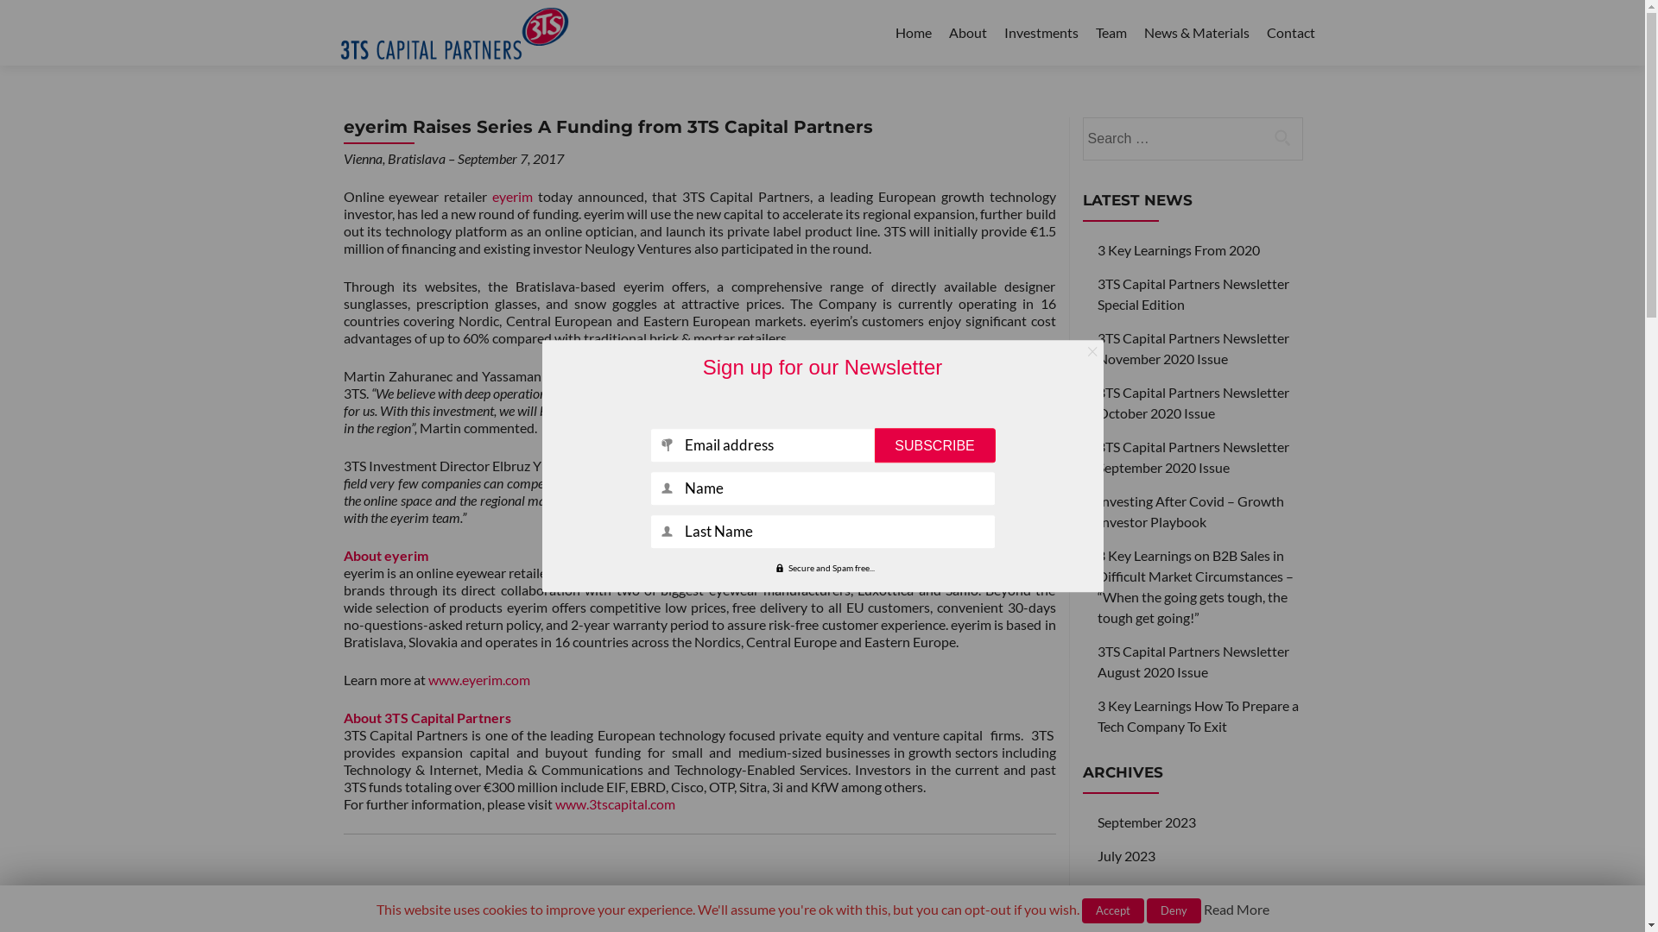 The width and height of the screenshot is (1658, 932). Describe the element at coordinates (432, 909) in the screenshot. I see `Facebook` at that location.